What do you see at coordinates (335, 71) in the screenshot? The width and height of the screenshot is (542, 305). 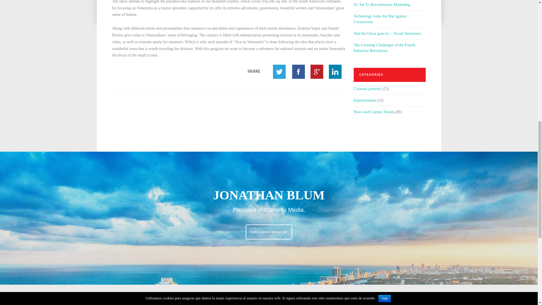 I see `Linkedin` at bounding box center [335, 71].